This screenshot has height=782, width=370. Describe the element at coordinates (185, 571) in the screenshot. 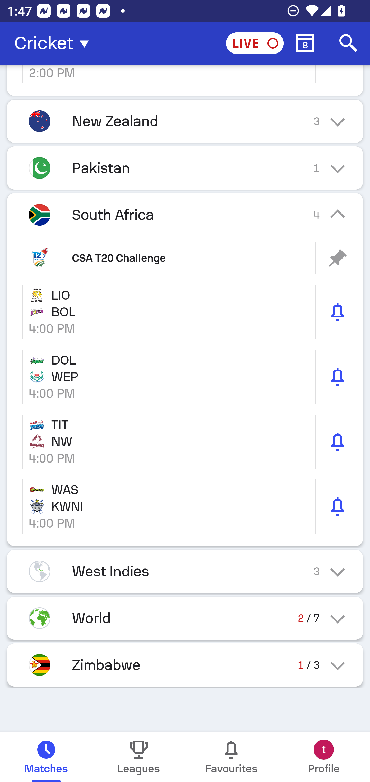

I see `West Indies 3` at that location.